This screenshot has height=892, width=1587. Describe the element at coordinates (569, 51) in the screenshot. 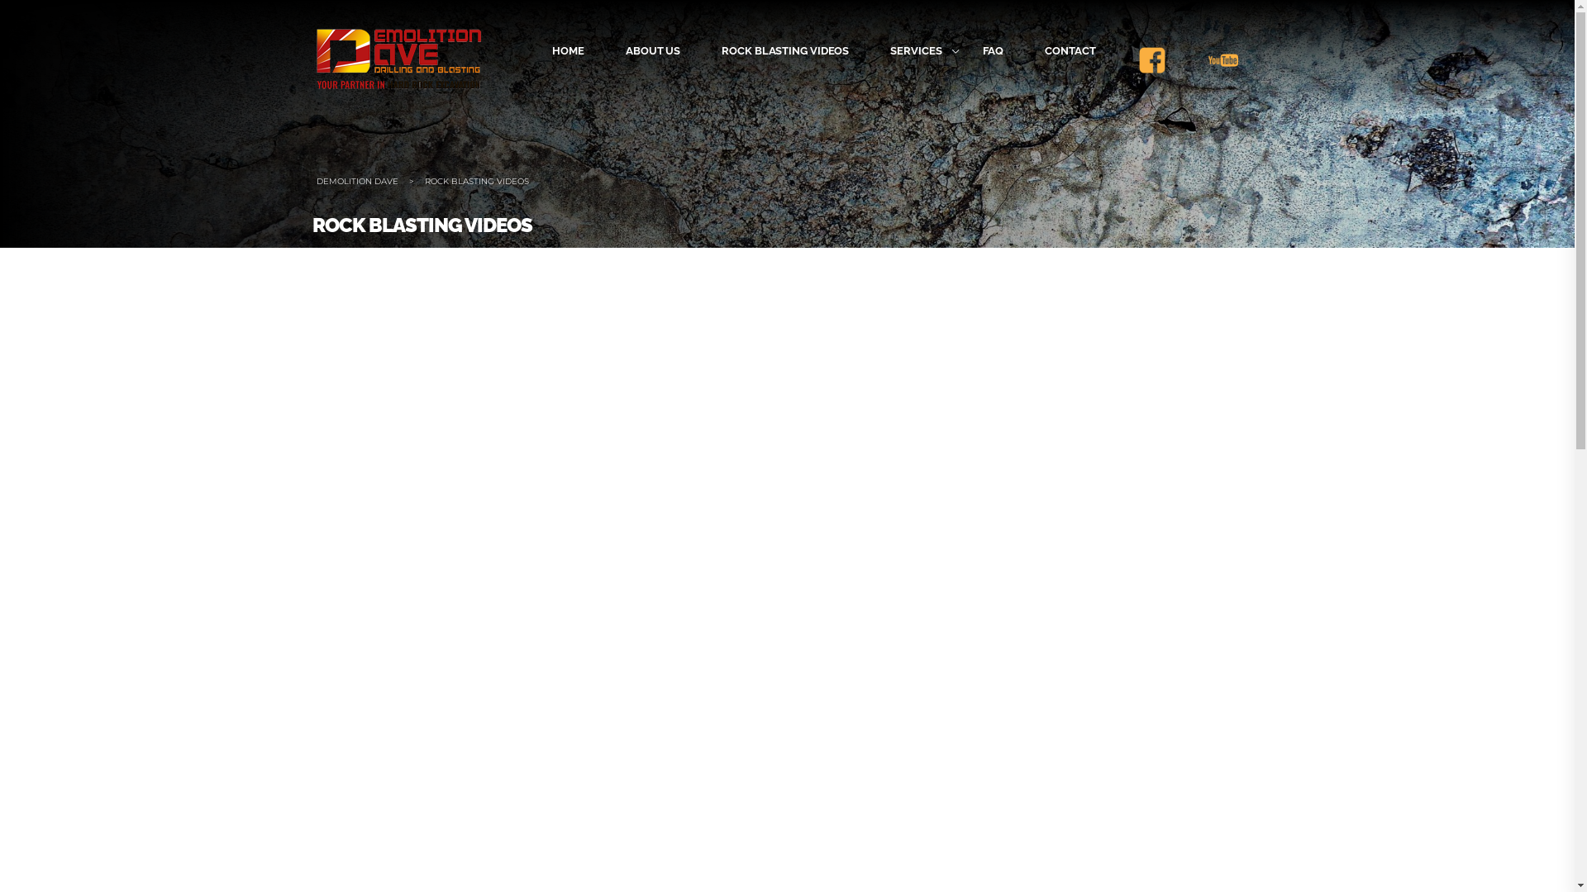

I see `HOME` at that location.